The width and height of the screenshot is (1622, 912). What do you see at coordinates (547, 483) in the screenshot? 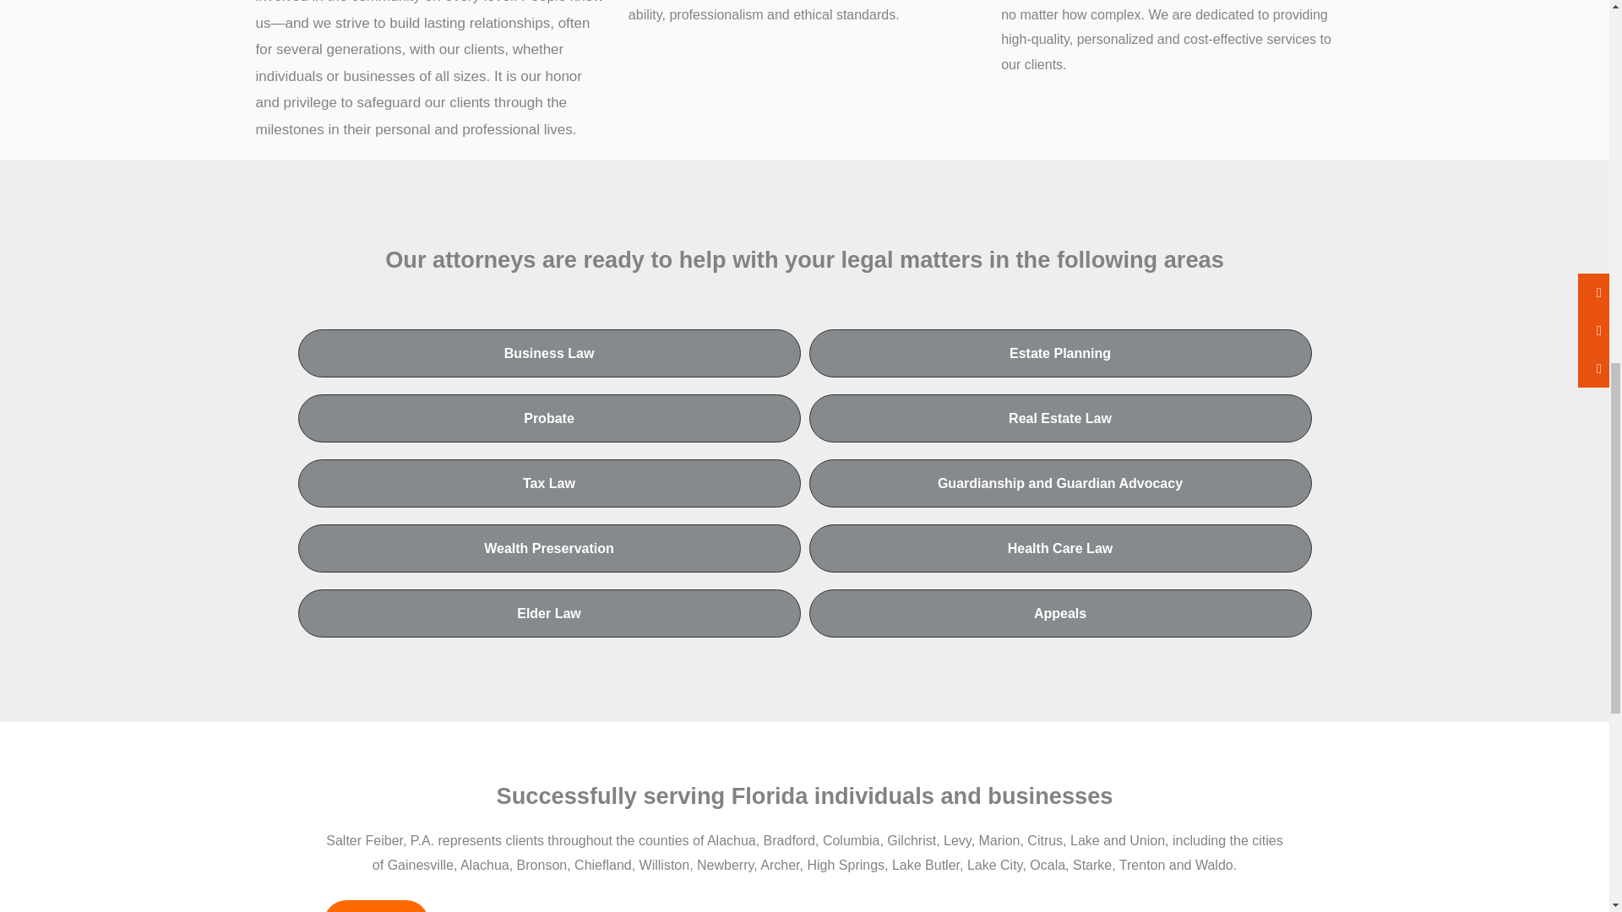
I see `Tax Law` at bounding box center [547, 483].